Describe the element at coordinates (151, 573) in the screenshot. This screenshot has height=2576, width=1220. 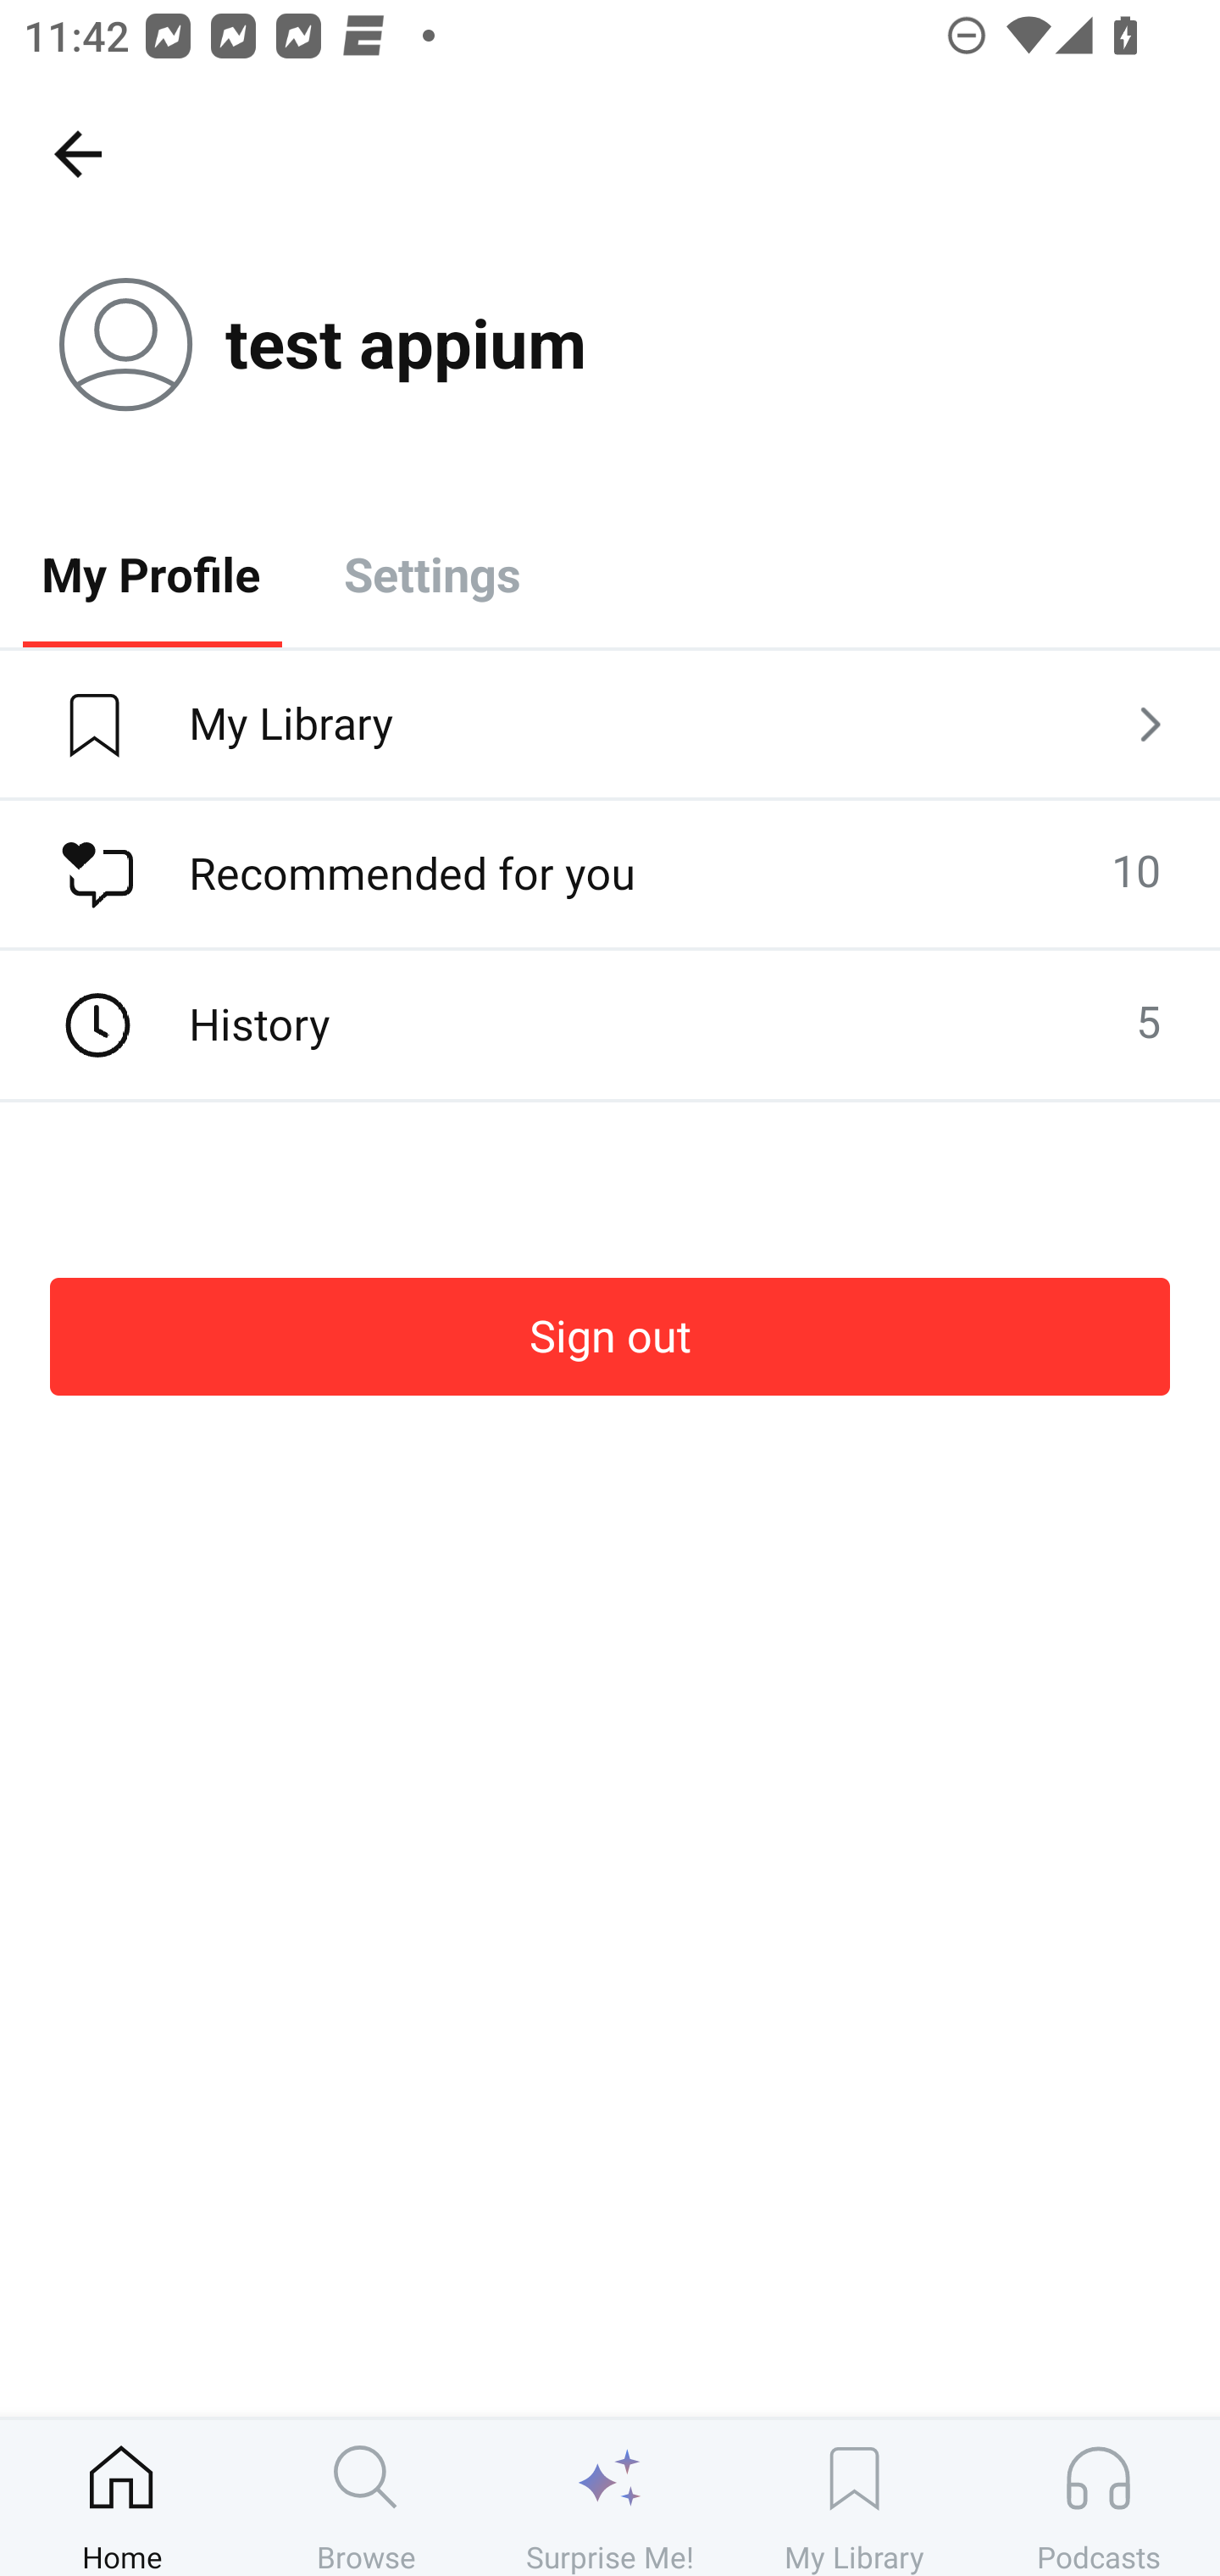
I see `My Profile` at that location.